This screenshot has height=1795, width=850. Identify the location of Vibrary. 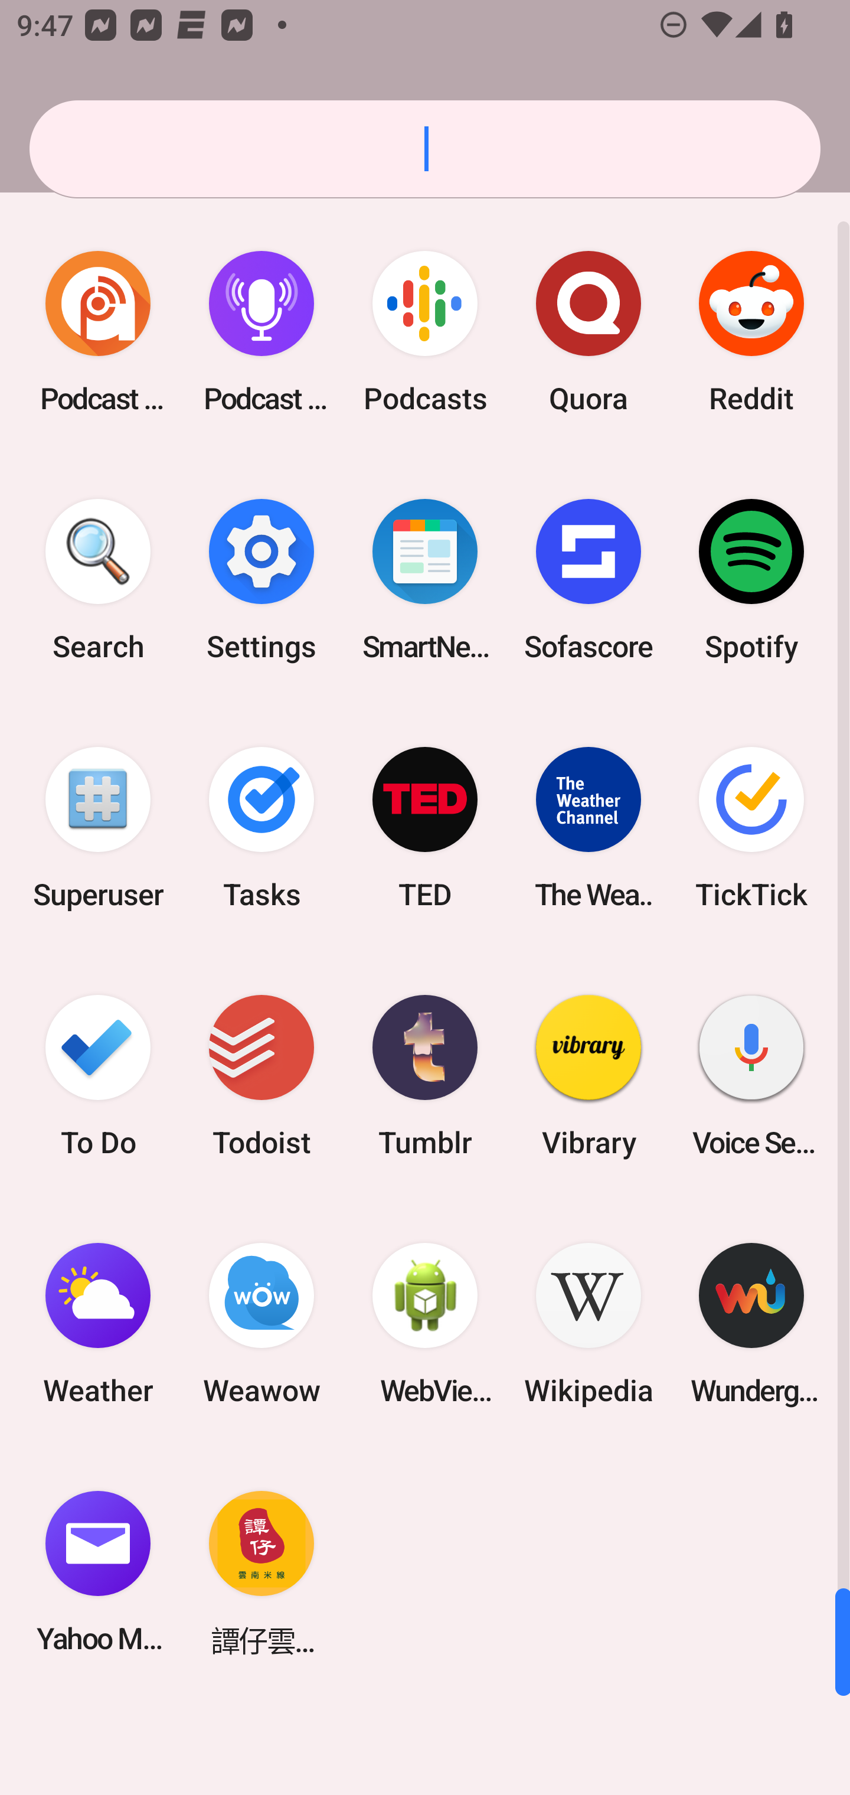
(588, 1075).